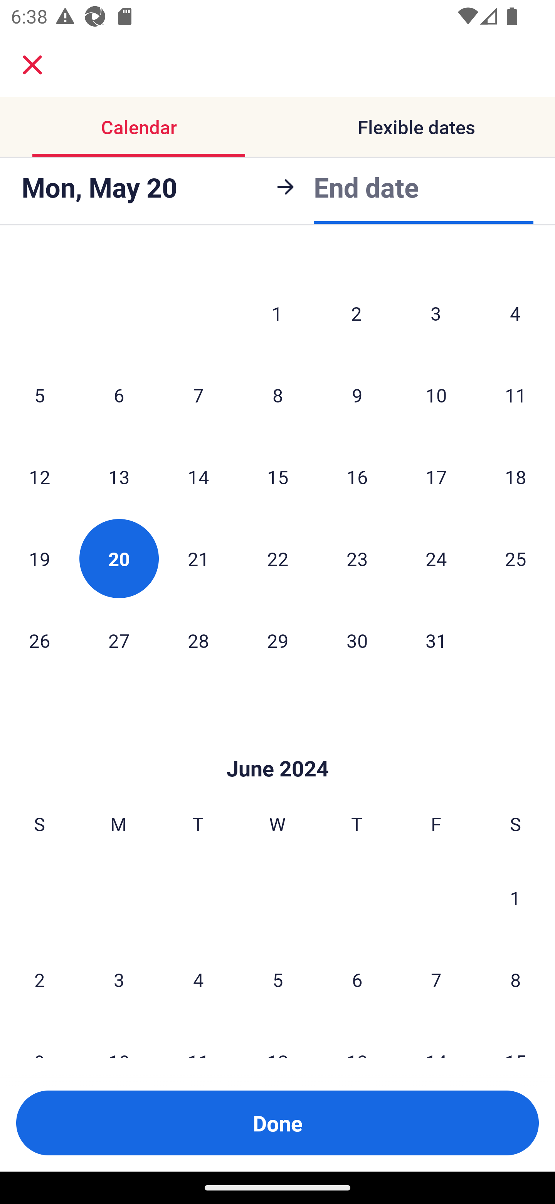 This screenshot has width=555, height=1204. Describe the element at coordinates (515, 313) in the screenshot. I see `4 Saturday, May 4, 2024` at that location.